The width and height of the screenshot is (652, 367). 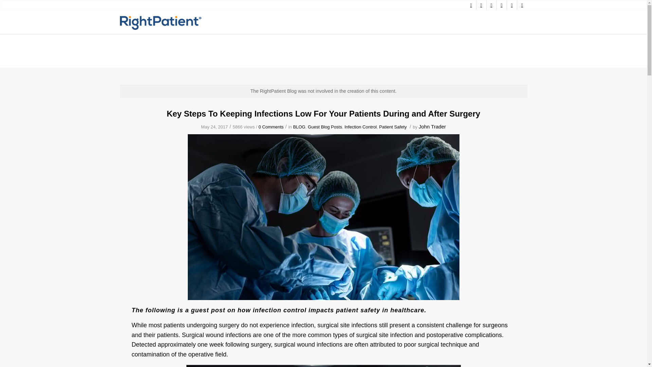 What do you see at coordinates (511, 5) in the screenshot?
I see `Rss` at bounding box center [511, 5].